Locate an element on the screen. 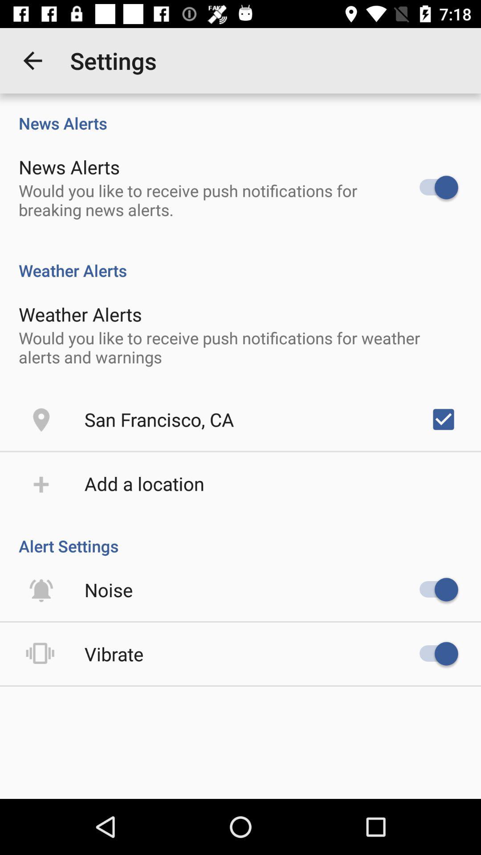 This screenshot has height=855, width=481. click icon below alert settings item is located at coordinates (109, 590).